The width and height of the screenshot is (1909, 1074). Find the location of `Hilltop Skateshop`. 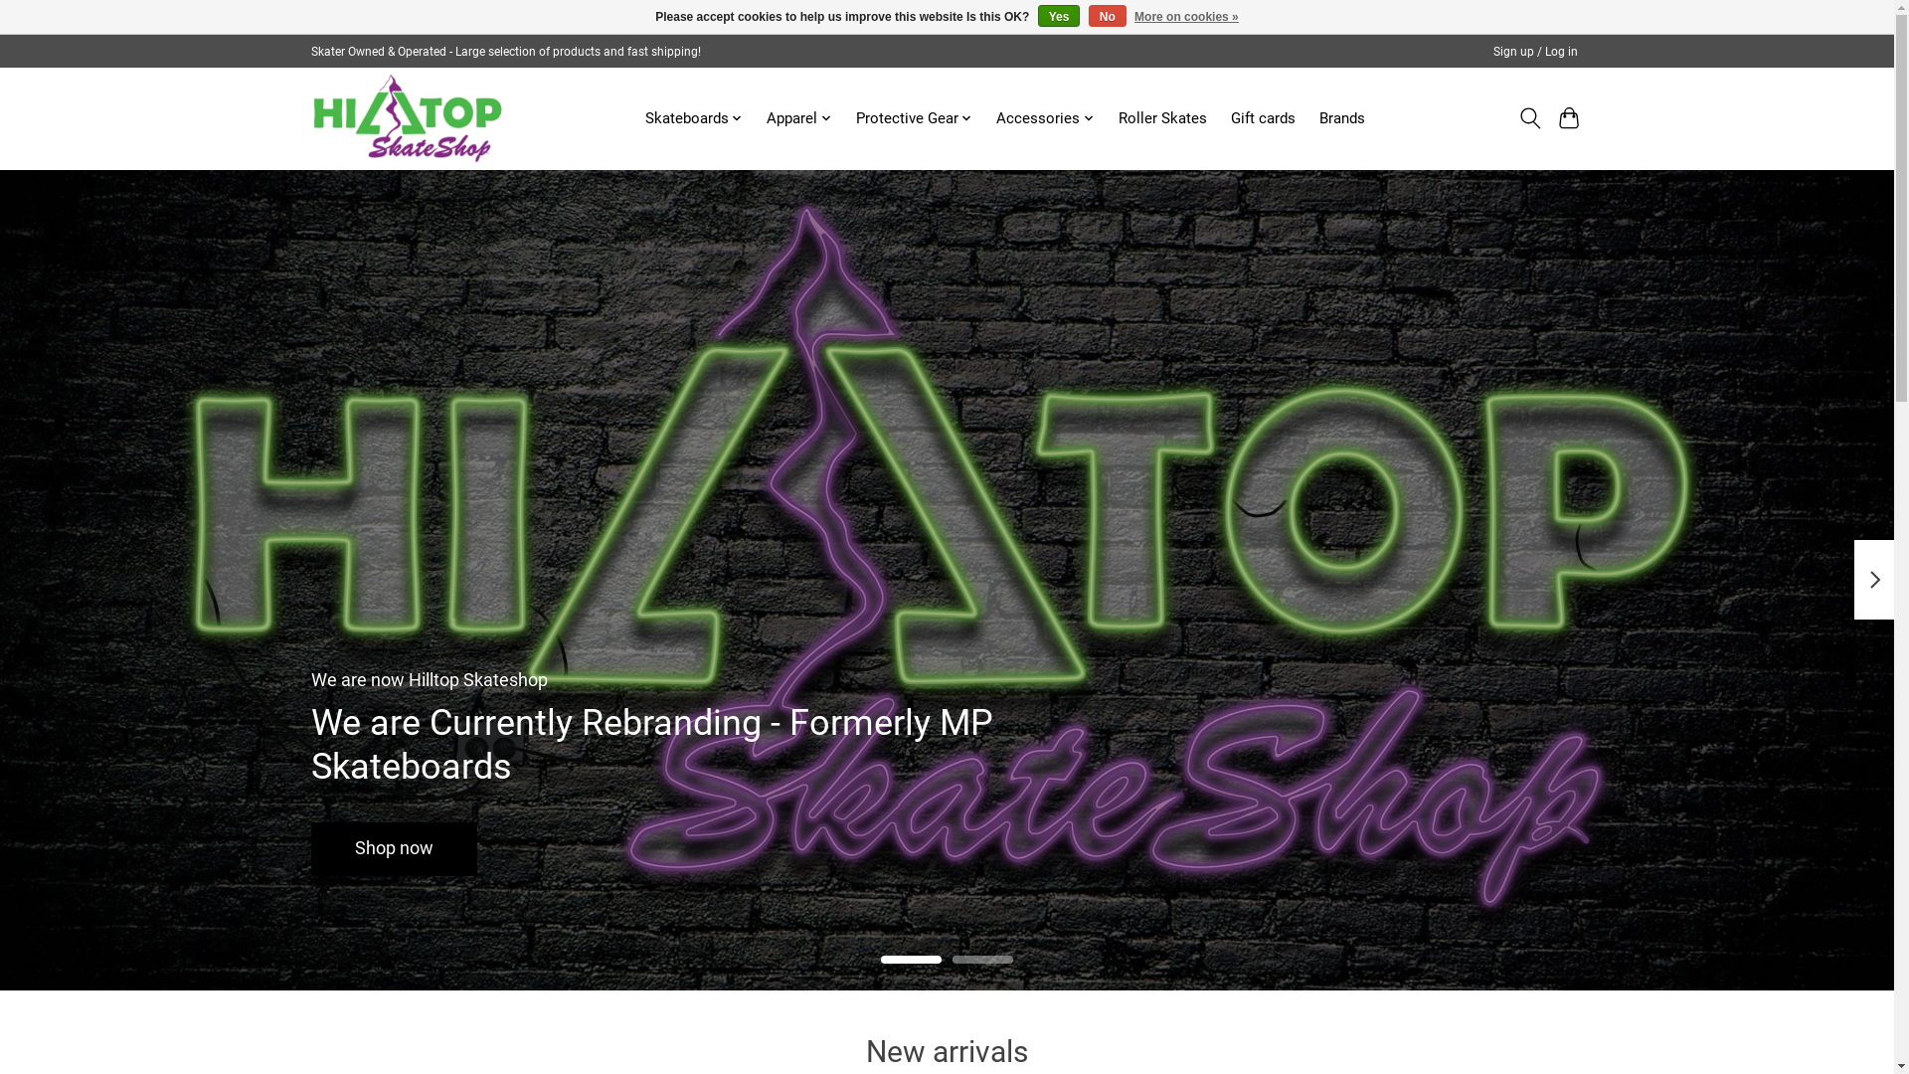

Hilltop Skateshop is located at coordinates (407, 118).